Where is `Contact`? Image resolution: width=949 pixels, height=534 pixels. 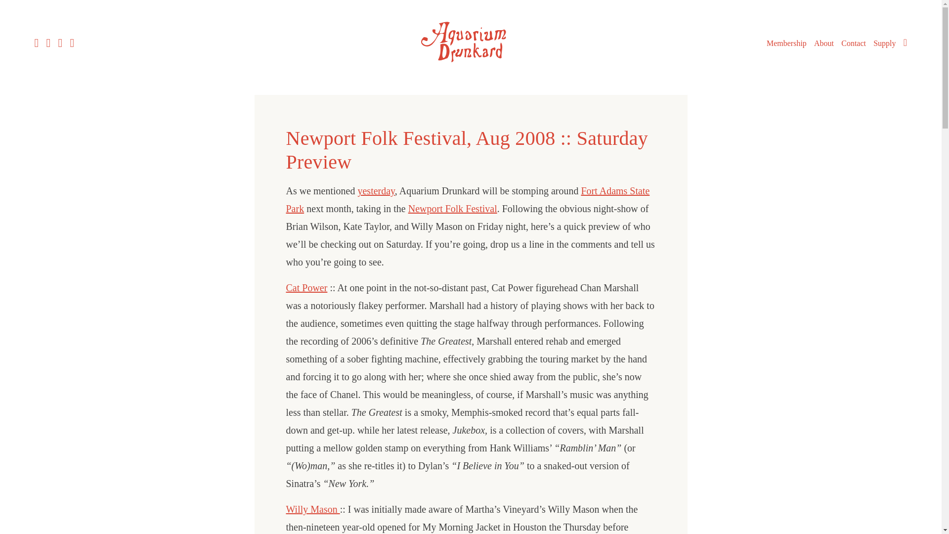
Contact is located at coordinates (853, 44).